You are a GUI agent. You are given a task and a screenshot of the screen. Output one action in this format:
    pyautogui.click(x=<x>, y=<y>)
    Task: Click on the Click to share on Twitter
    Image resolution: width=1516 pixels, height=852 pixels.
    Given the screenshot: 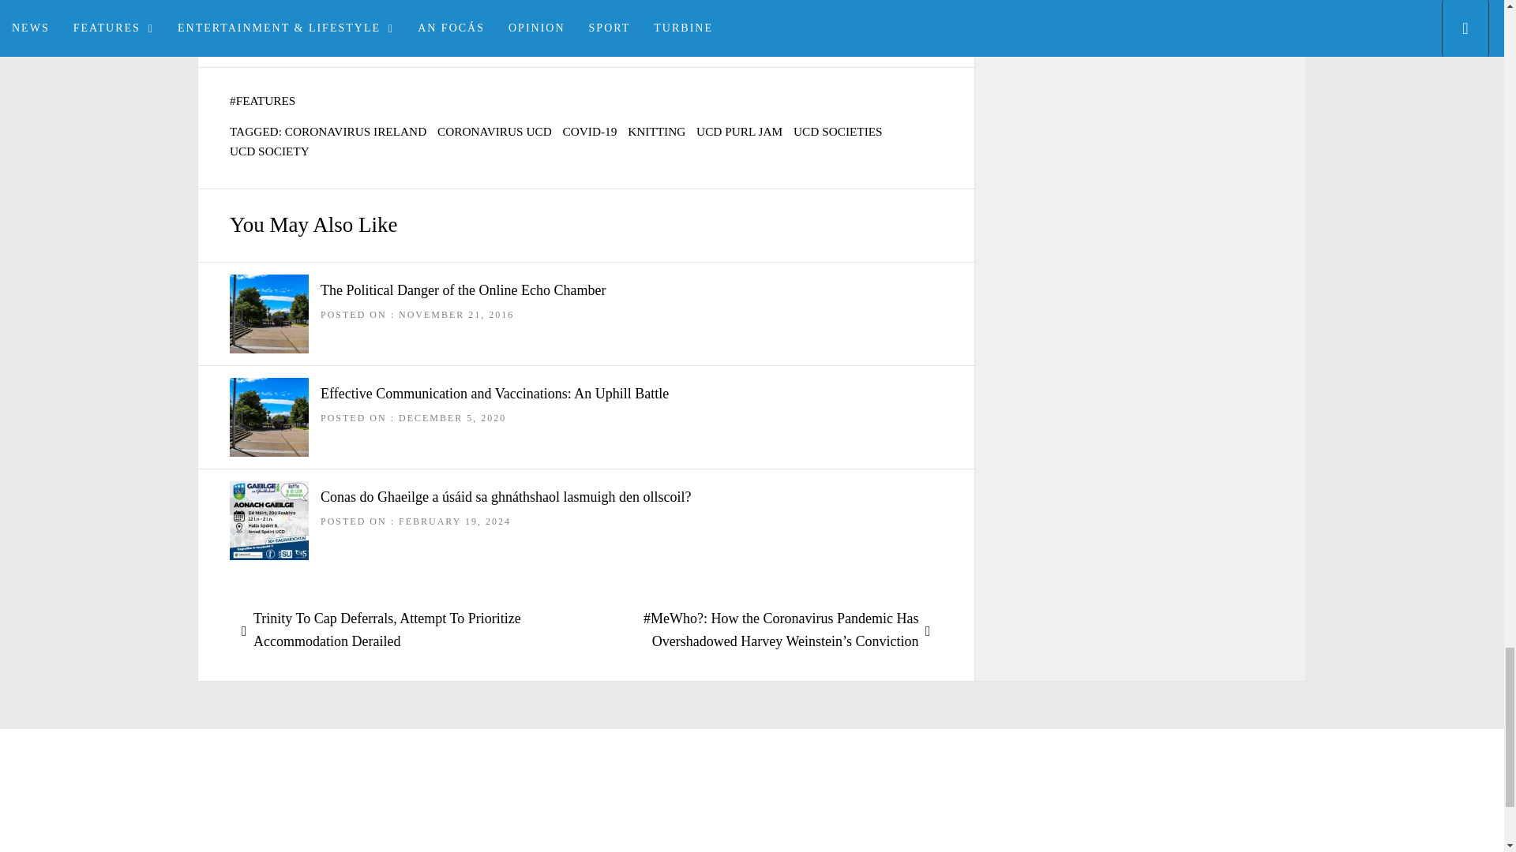 What is the action you would take?
    pyautogui.click(x=466, y=16)
    